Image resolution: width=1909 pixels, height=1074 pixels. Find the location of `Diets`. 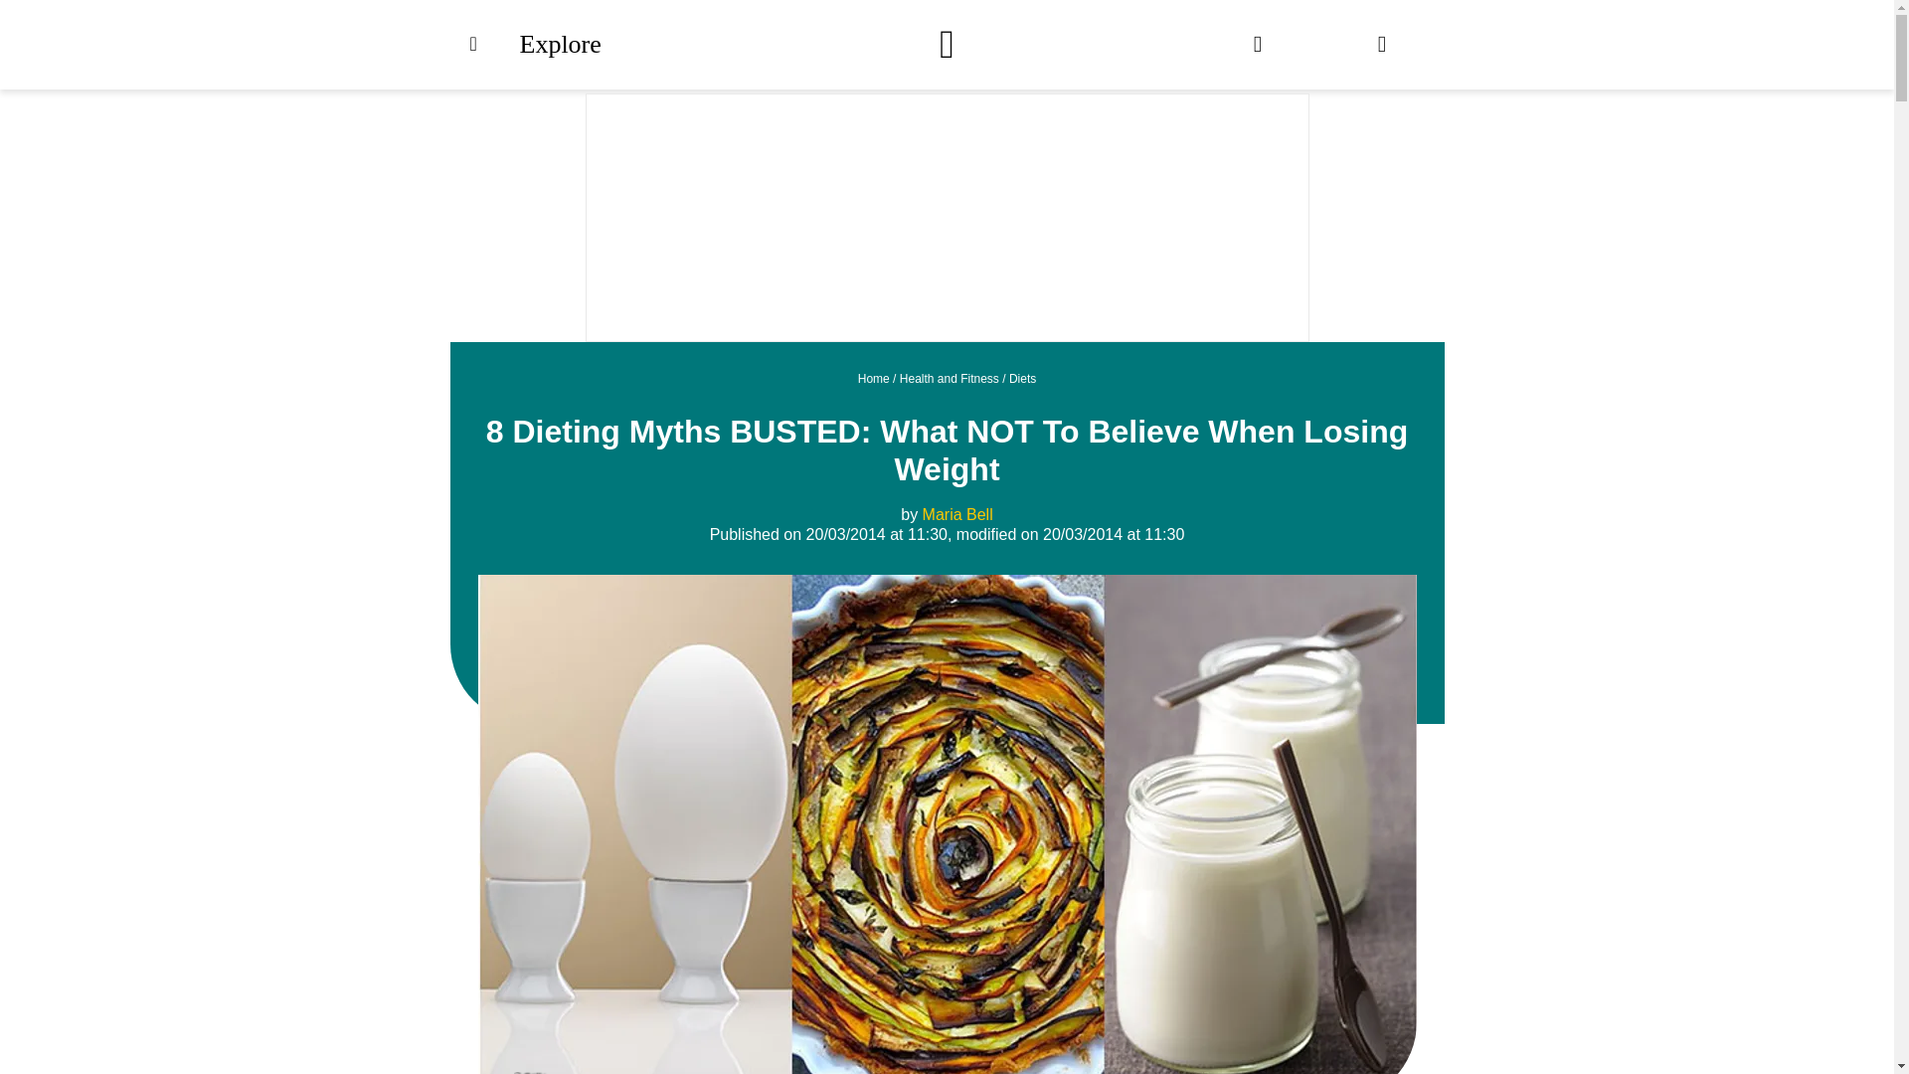

Diets is located at coordinates (1022, 378).